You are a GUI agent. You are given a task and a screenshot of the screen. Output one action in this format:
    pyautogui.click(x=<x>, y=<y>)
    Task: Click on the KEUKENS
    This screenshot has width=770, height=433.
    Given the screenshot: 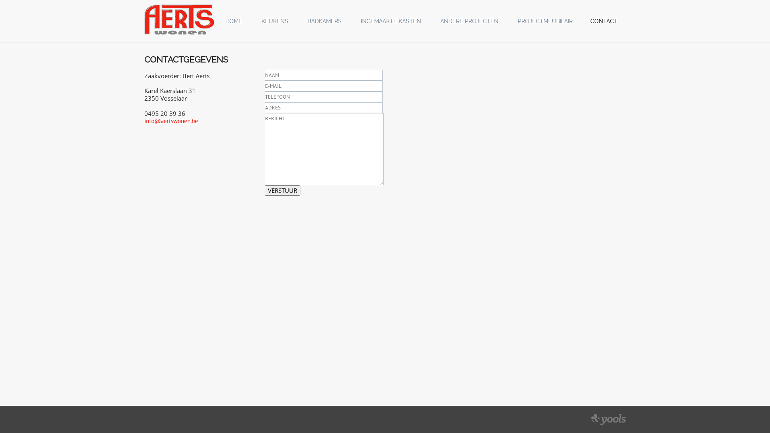 What is the action you would take?
    pyautogui.click(x=275, y=21)
    